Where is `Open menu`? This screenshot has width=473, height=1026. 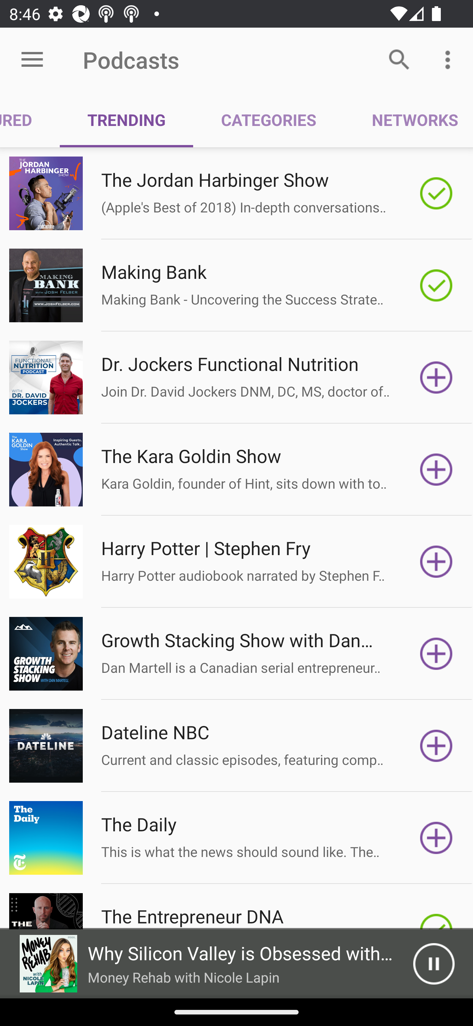
Open menu is located at coordinates (32, 60).